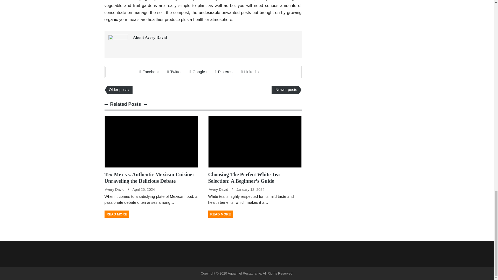 The image size is (498, 280). What do you see at coordinates (120, 90) in the screenshot?
I see `Older posts` at bounding box center [120, 90].